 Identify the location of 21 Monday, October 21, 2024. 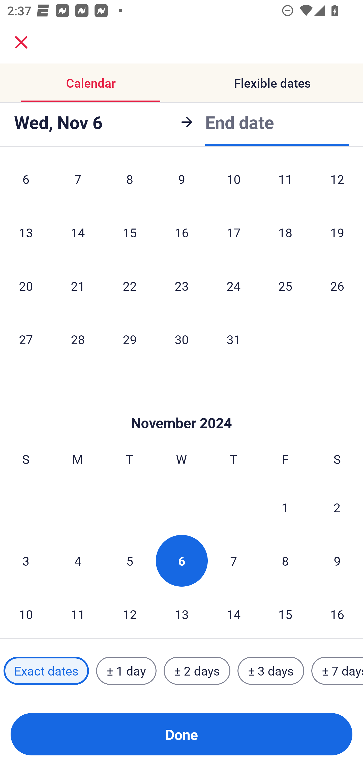
(78, 286).